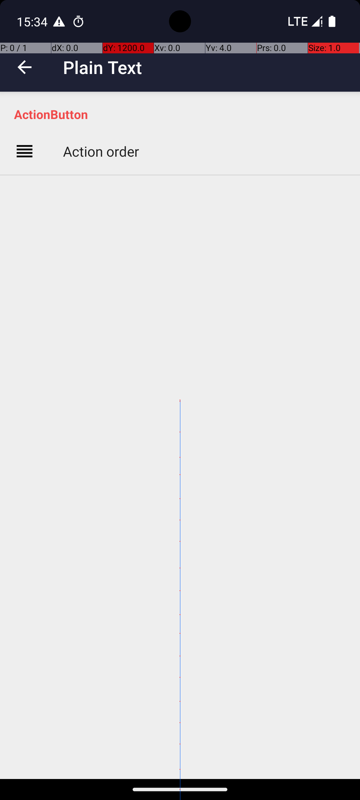  What do you see at coordinates (103, 67) in the screenshot?
I see `Plain Text` at bounding box center [103, 67].